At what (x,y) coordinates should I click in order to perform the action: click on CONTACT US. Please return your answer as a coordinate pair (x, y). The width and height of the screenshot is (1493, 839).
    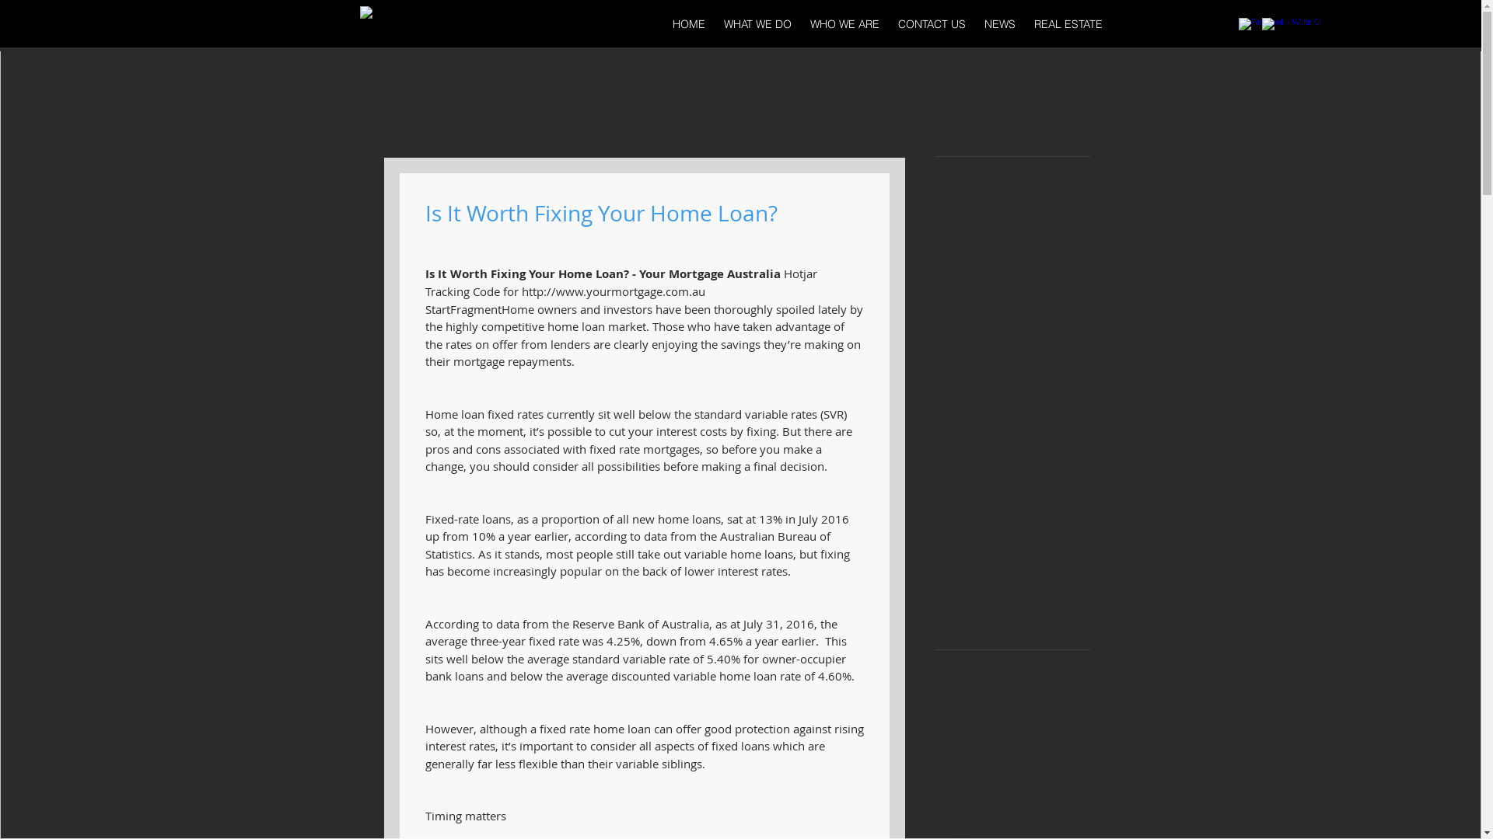
    Looking at the image, I should click on (932, 24).